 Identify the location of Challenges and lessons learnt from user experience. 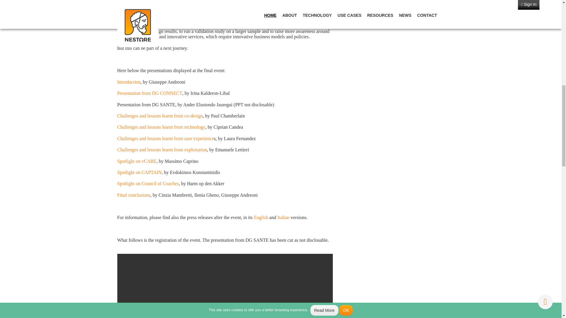
(165, 138).